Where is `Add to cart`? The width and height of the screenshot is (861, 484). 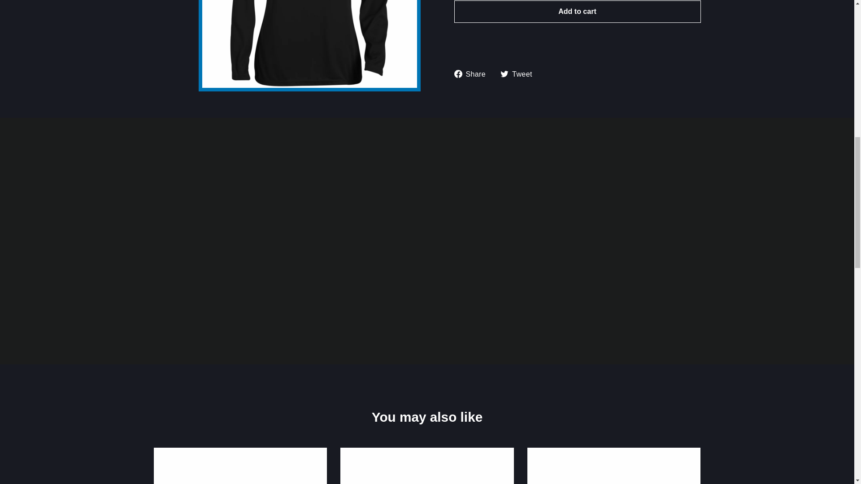 Add to cart is located at coordinates (577, 12).